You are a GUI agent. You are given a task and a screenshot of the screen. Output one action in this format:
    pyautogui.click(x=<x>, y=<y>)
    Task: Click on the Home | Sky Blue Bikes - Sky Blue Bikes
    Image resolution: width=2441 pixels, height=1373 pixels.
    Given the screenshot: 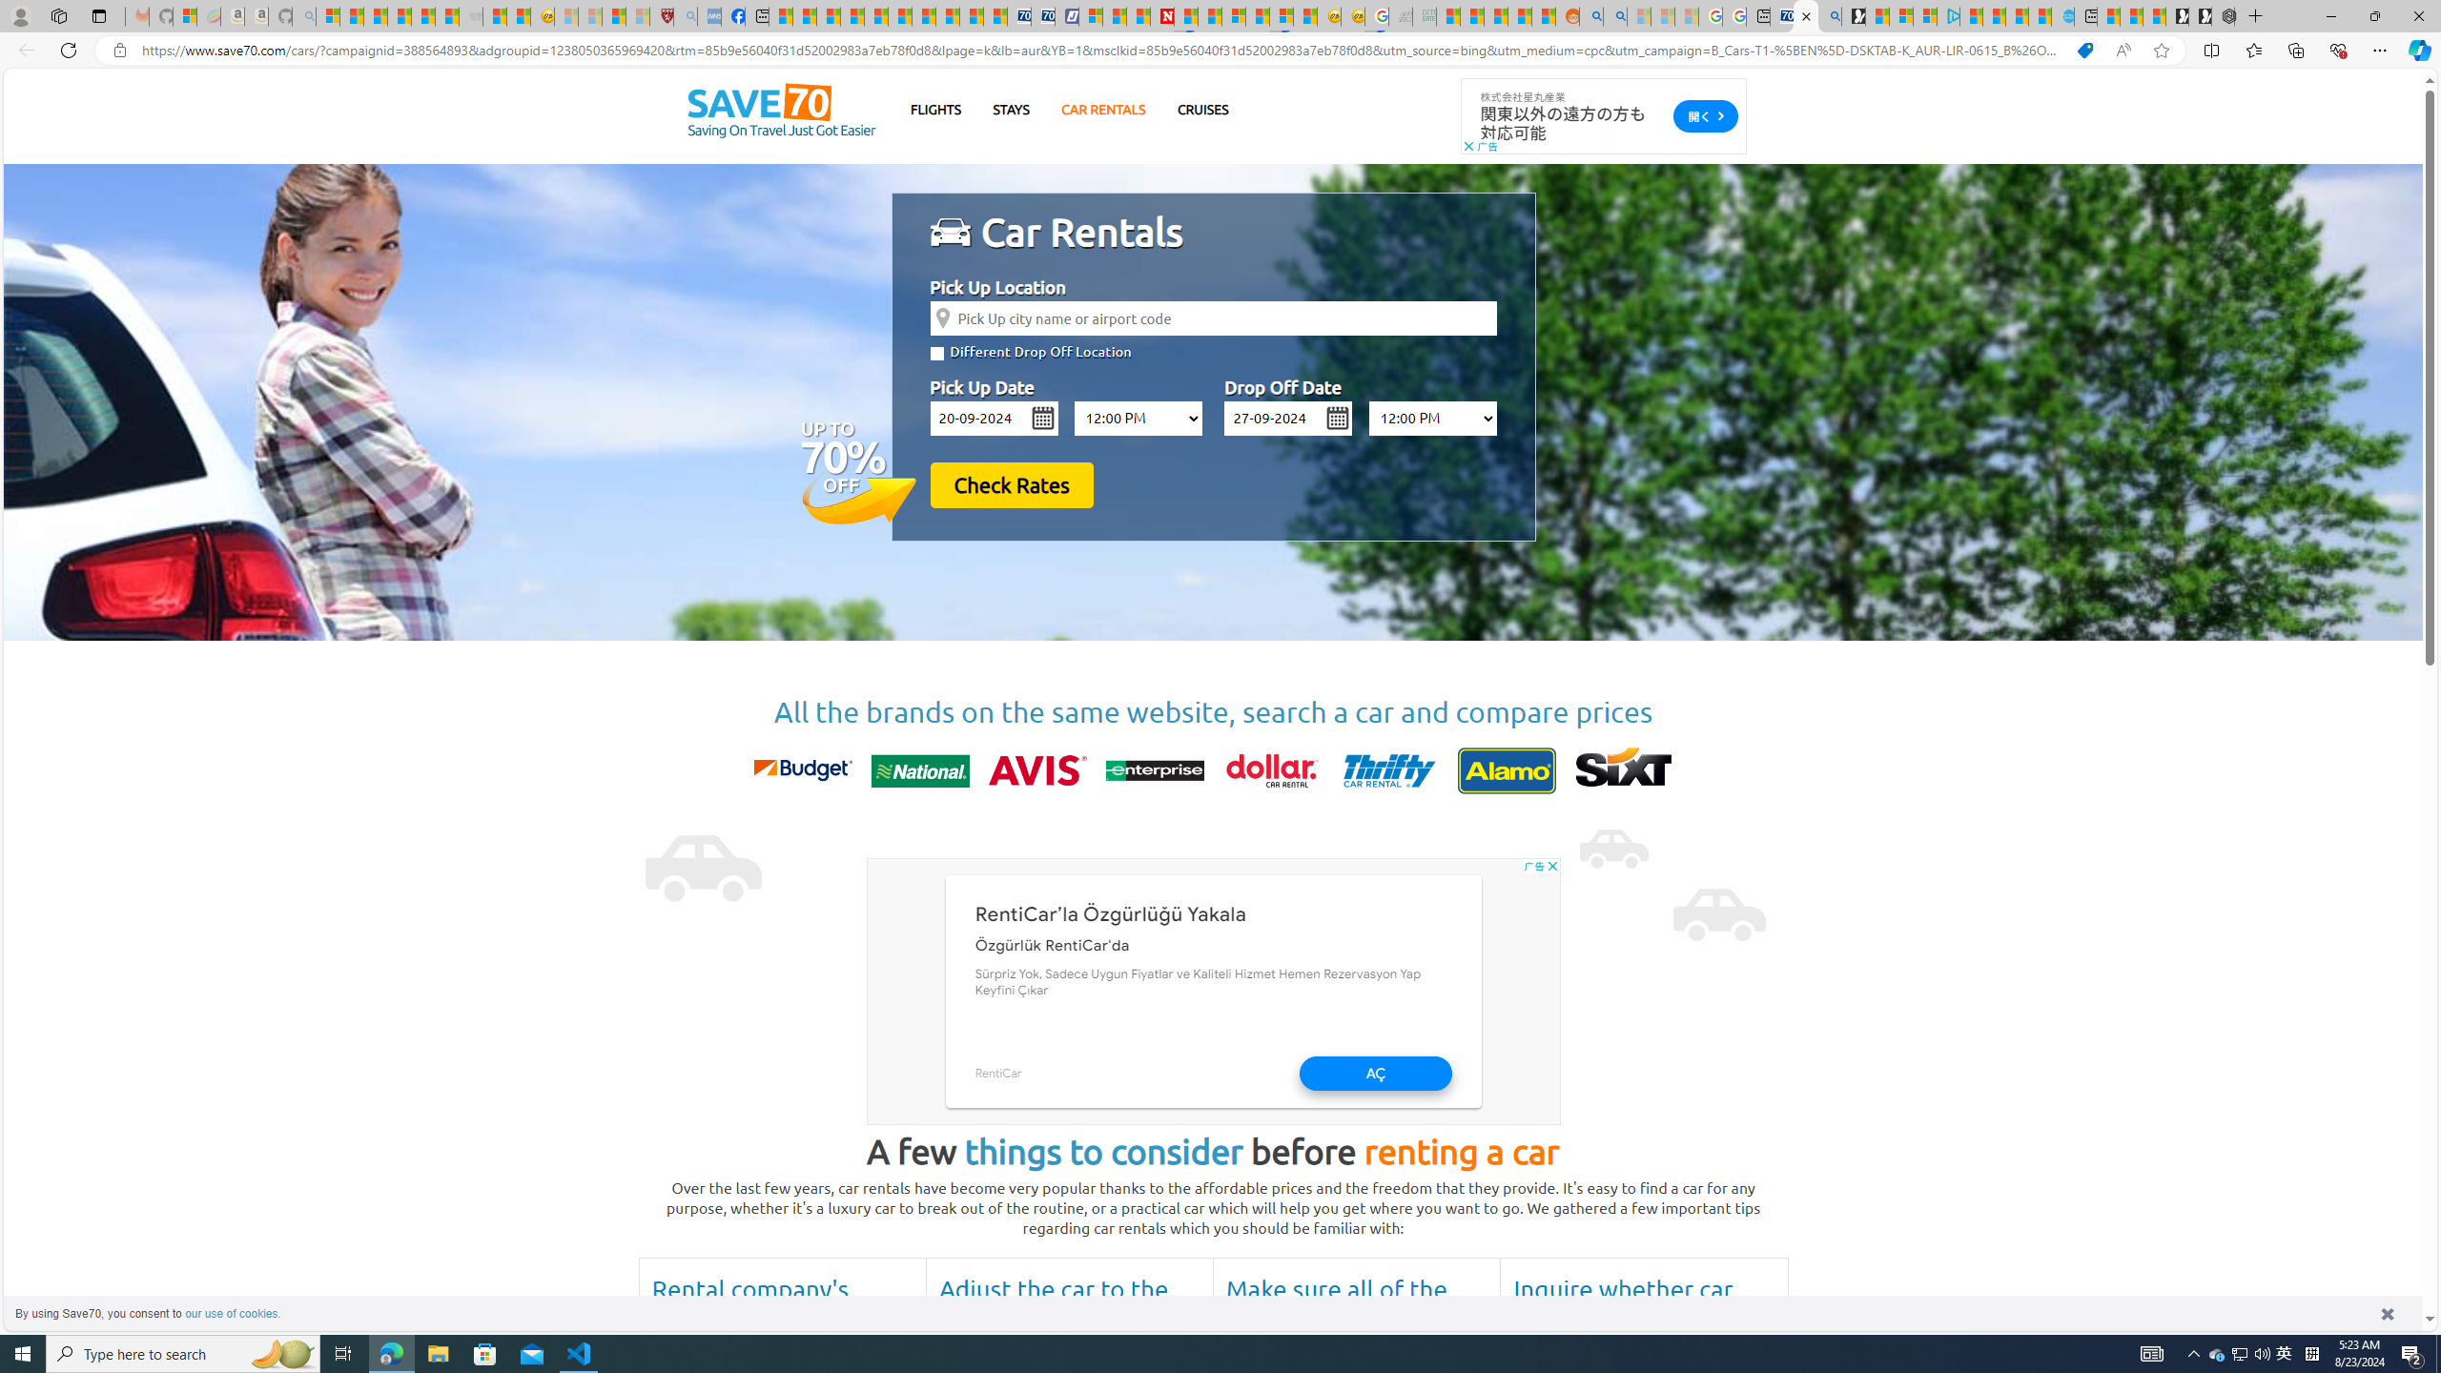 What is the action you would take?
    pyautogui.click(x=2062, y=16)
    